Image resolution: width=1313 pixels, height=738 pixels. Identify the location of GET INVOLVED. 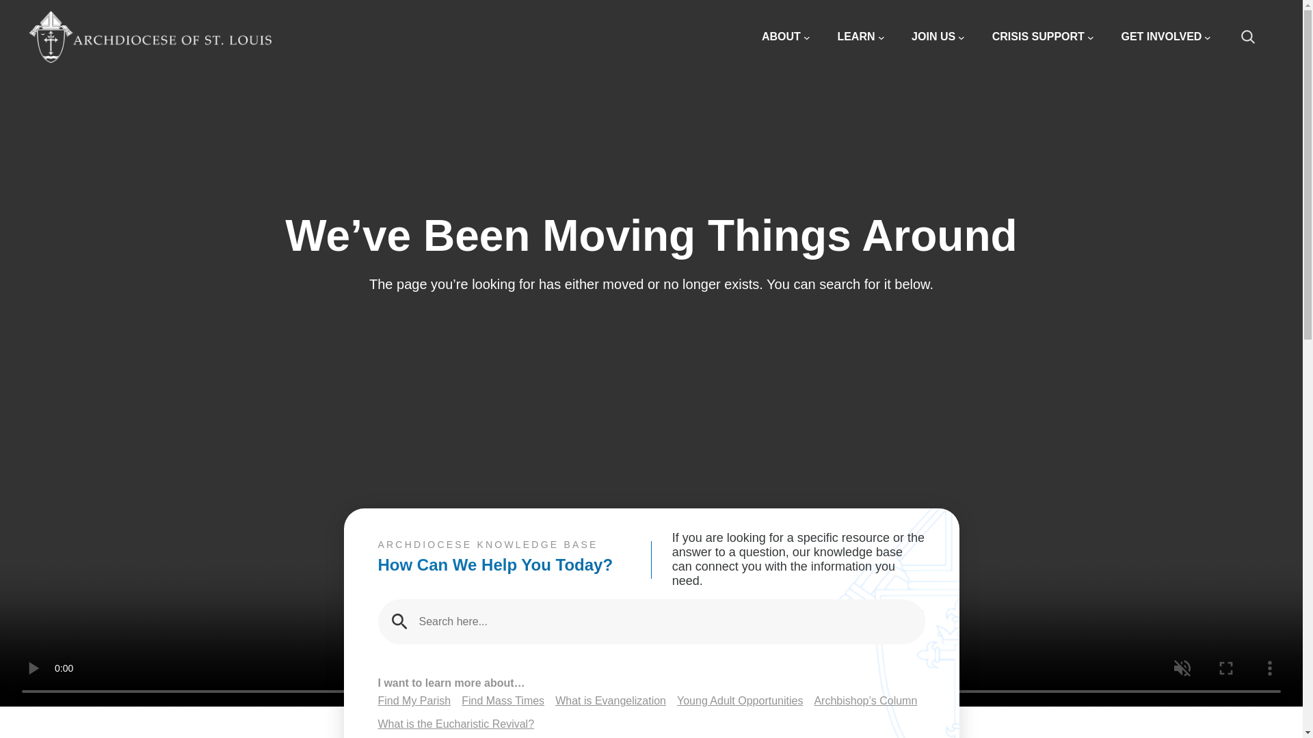
(1165, 37).